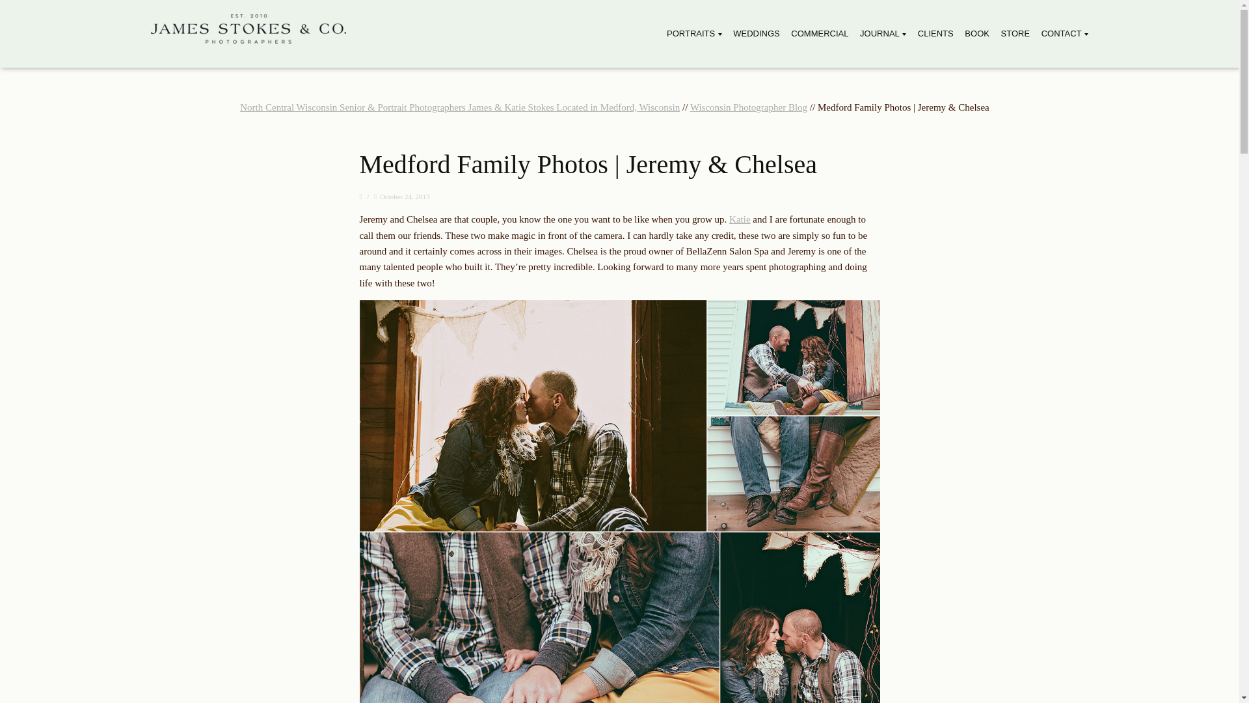 This screenshot has width=1249, height=703. I want to click on Contact James Stokes Photography, so click(1064, 34).